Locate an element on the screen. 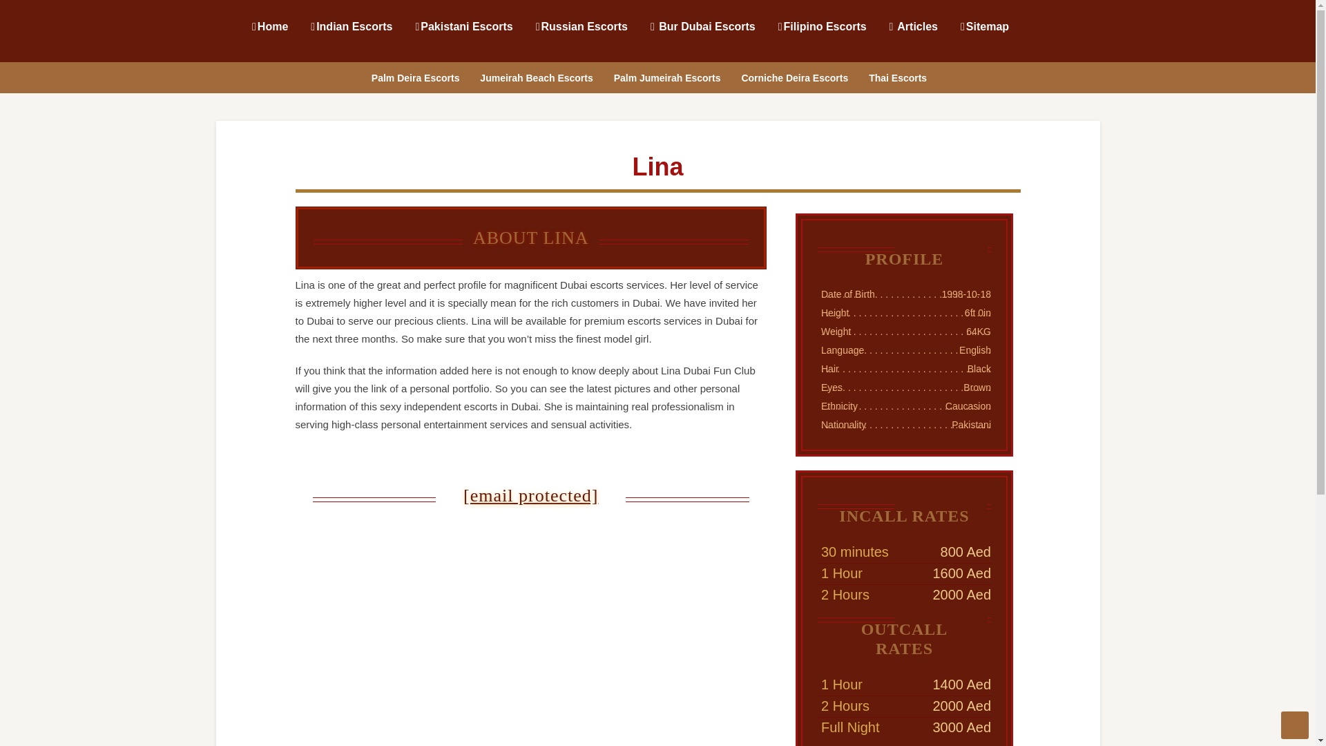 The height and width of the screenshot is (746, 1326). Filipino Escorts is located at coordinates (822, 26).